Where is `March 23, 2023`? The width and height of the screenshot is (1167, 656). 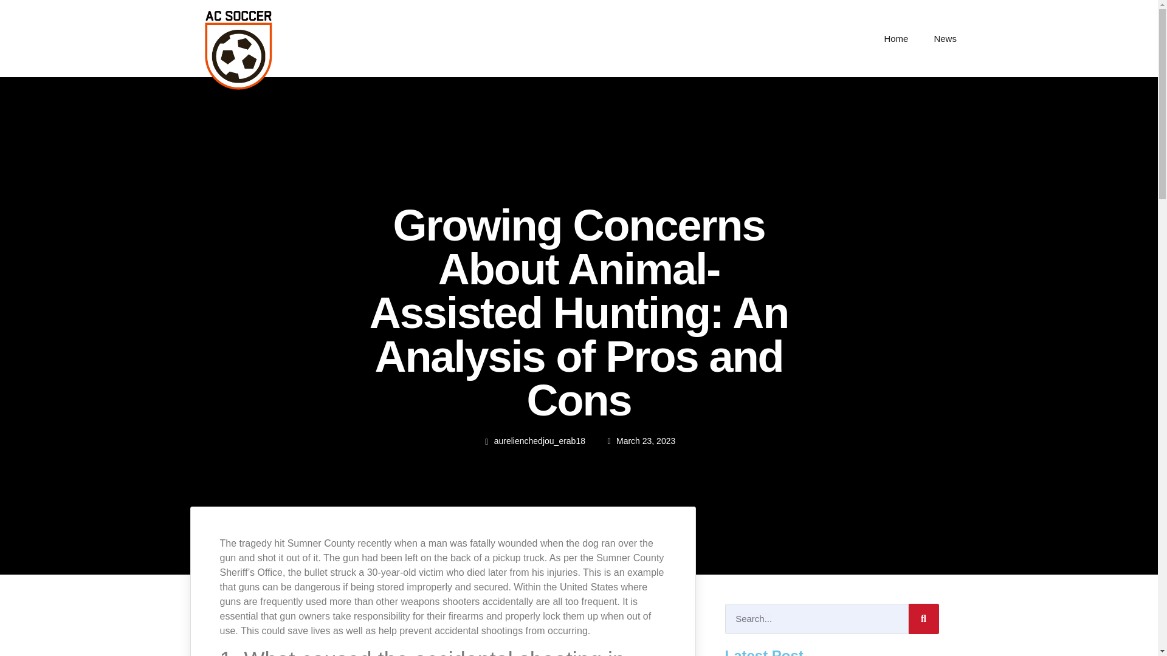
March 23, 2023 is located at coordinates (639, 440).